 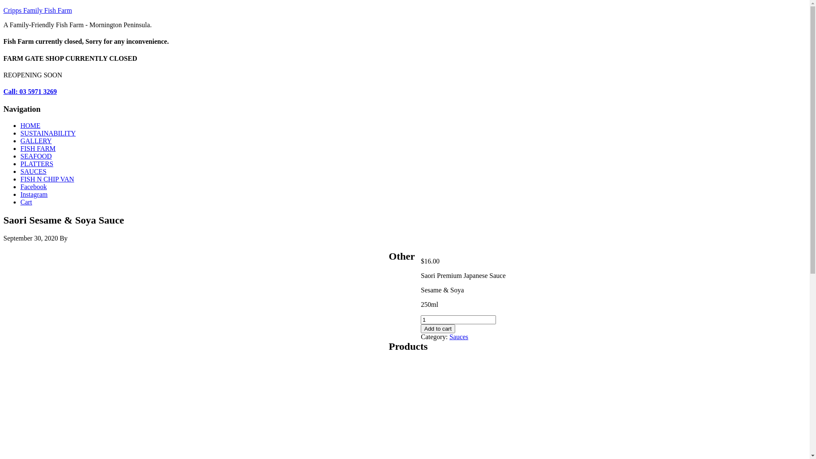 I want to click on Call: 03 5971 3269, so click(x=30, y=92).